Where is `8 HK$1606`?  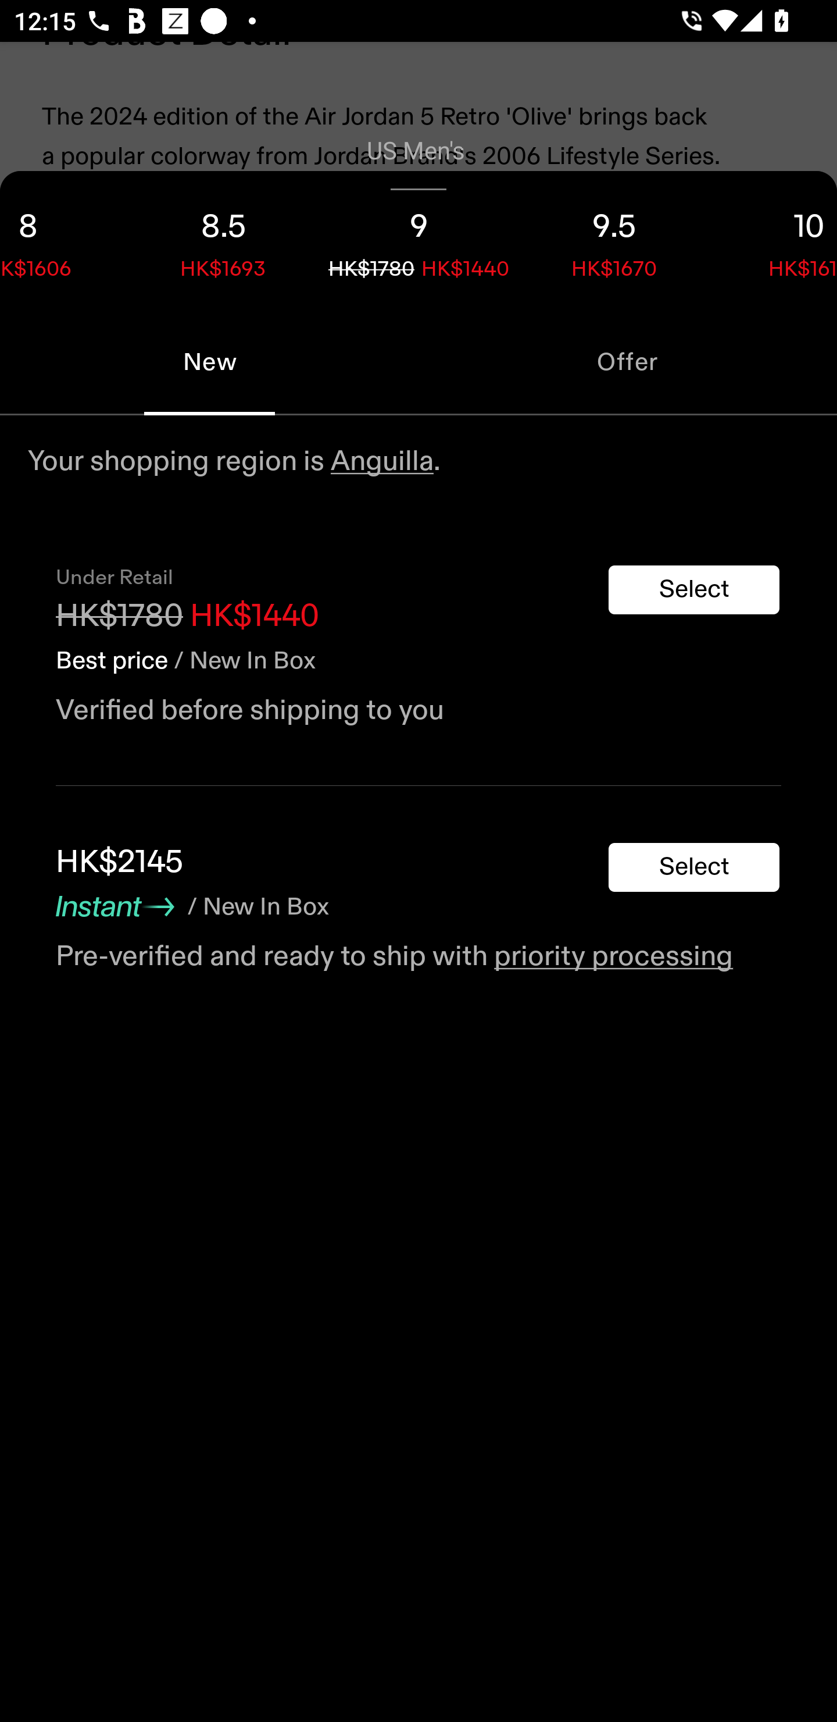
8 HK$1606 is located at coordinates (63, 240).